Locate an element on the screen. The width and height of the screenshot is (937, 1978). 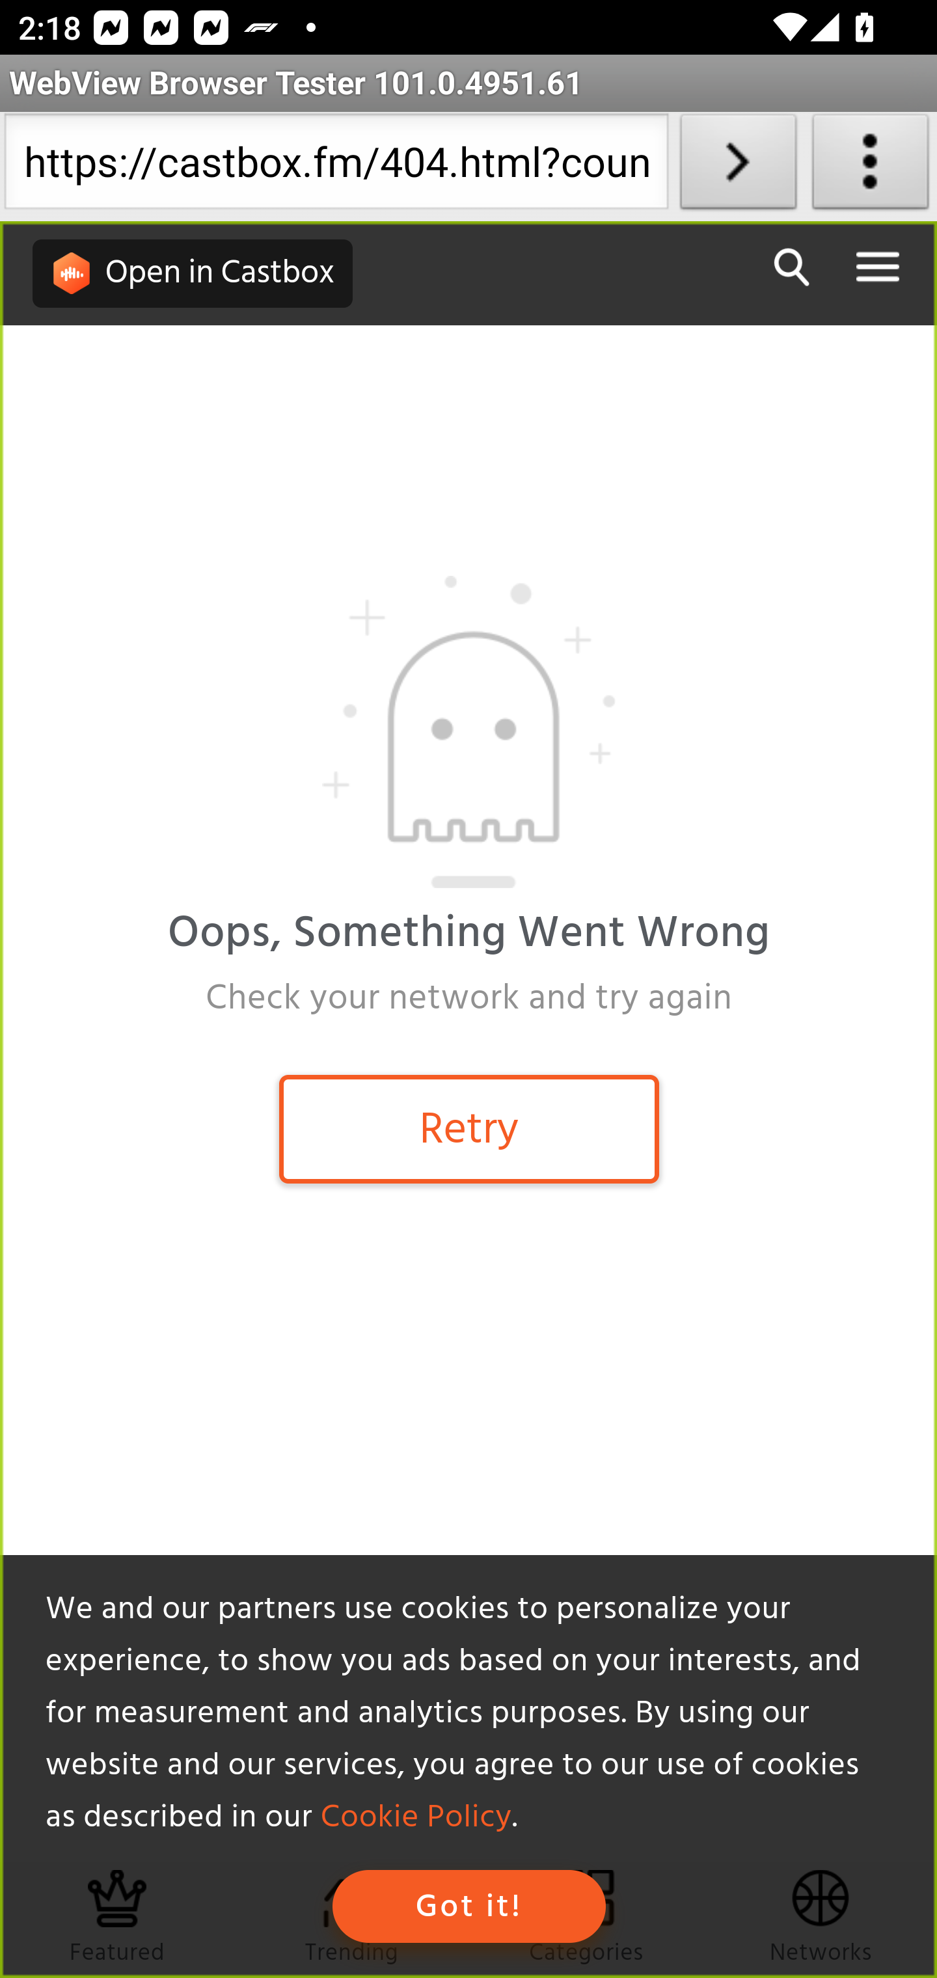
Retry is located at coordinates (469, 1128).